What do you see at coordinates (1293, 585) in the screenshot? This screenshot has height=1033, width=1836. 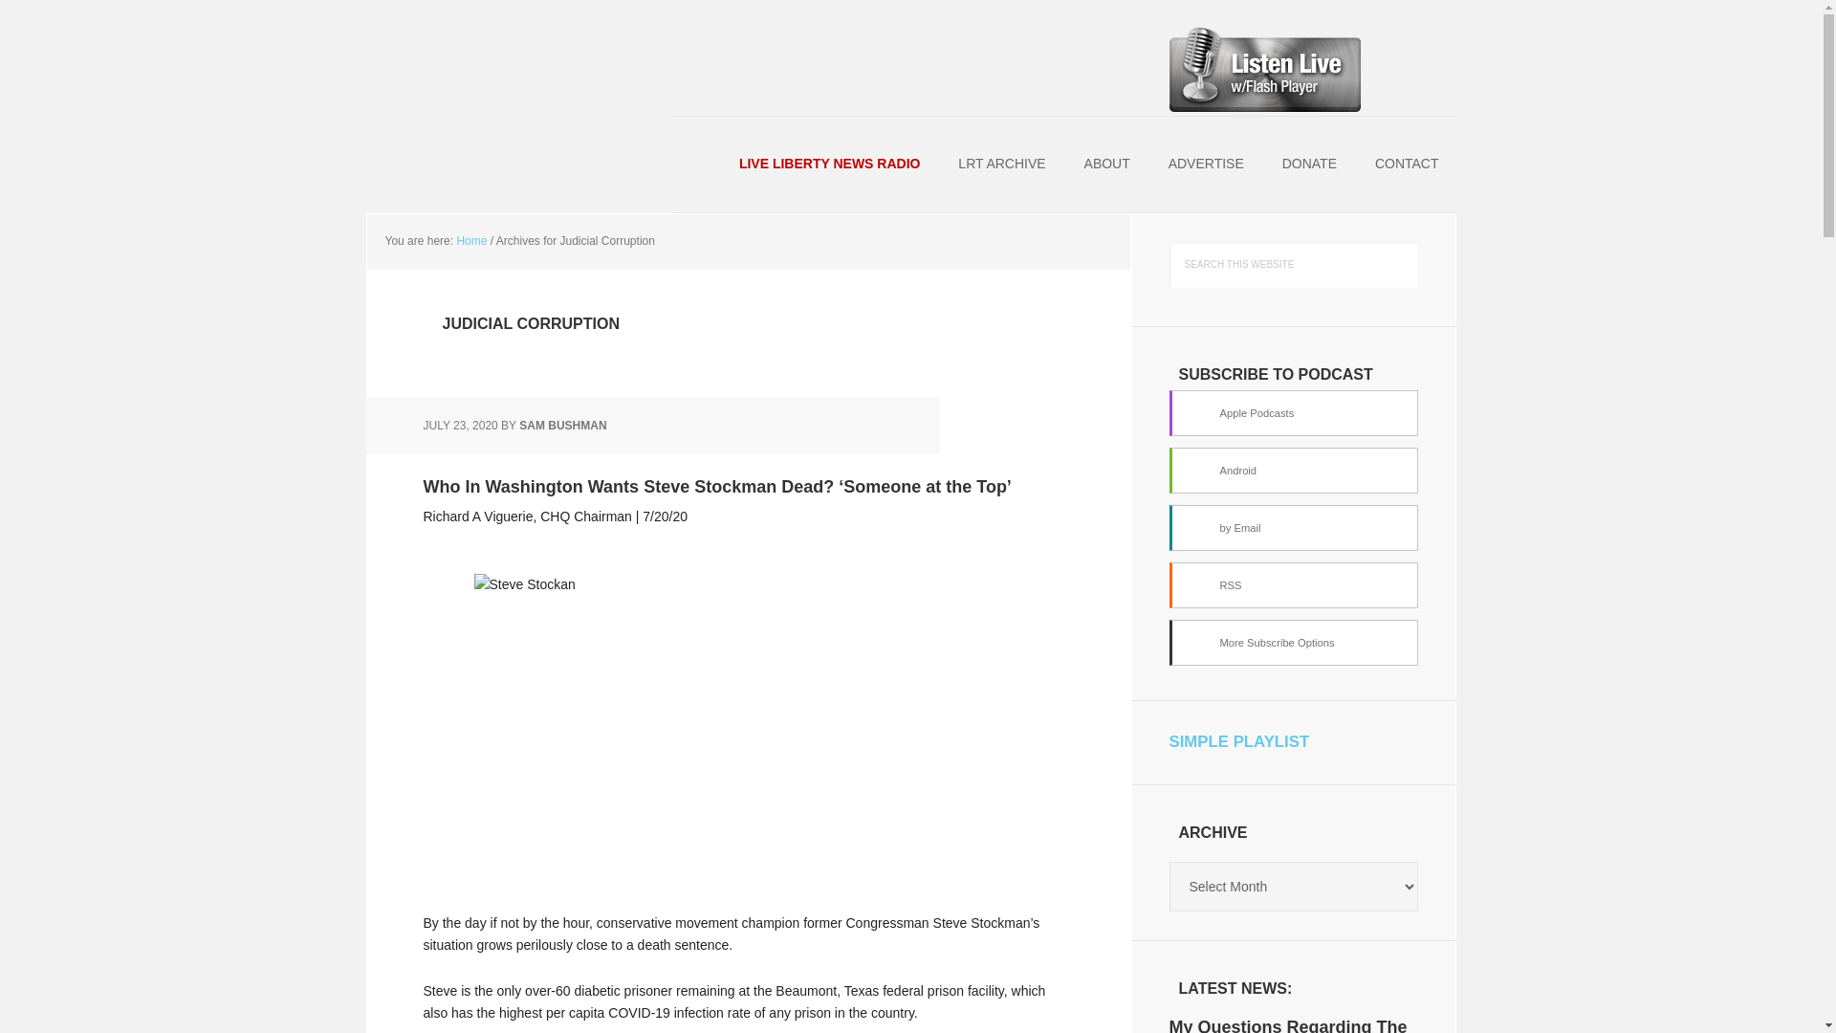 I see `Subscribe via RSS` at bounding box center [1293, 585].